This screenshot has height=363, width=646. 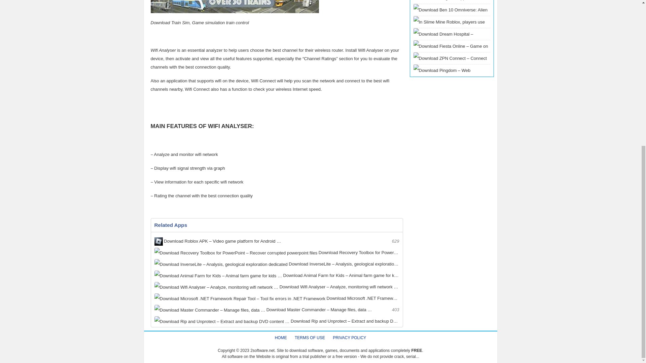 I want to click on Ben 10 Omniverse:..., so click(x=452, y=16).